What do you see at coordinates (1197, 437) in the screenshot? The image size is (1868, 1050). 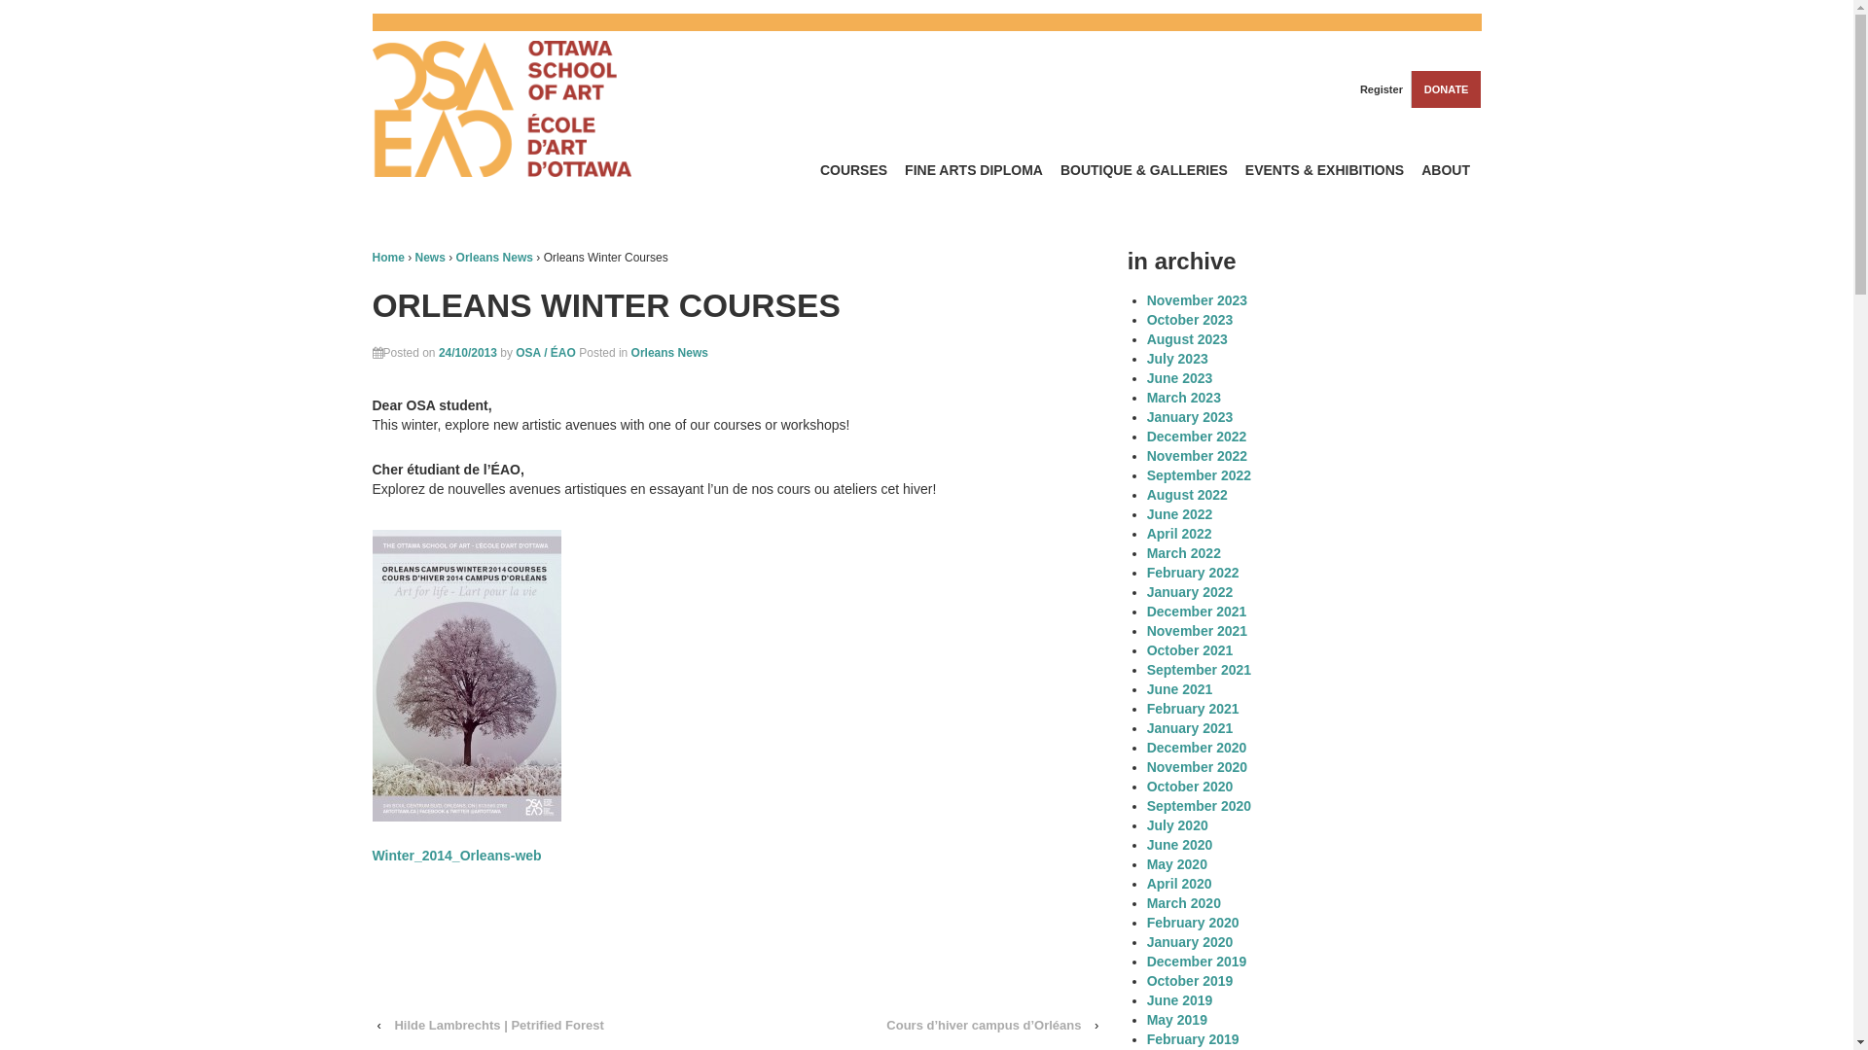 I see `December 2022` at bounding box center [1197, 437].